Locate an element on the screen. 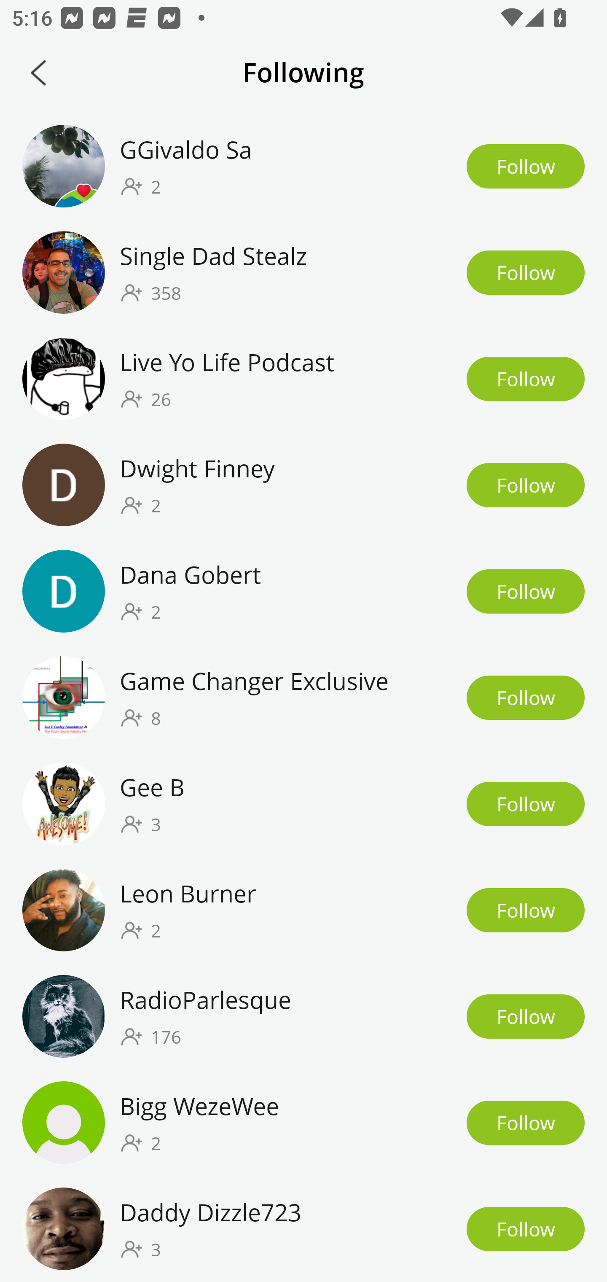  Bigg WezeWee 2 Follow is located at coordinates (303, 1122).